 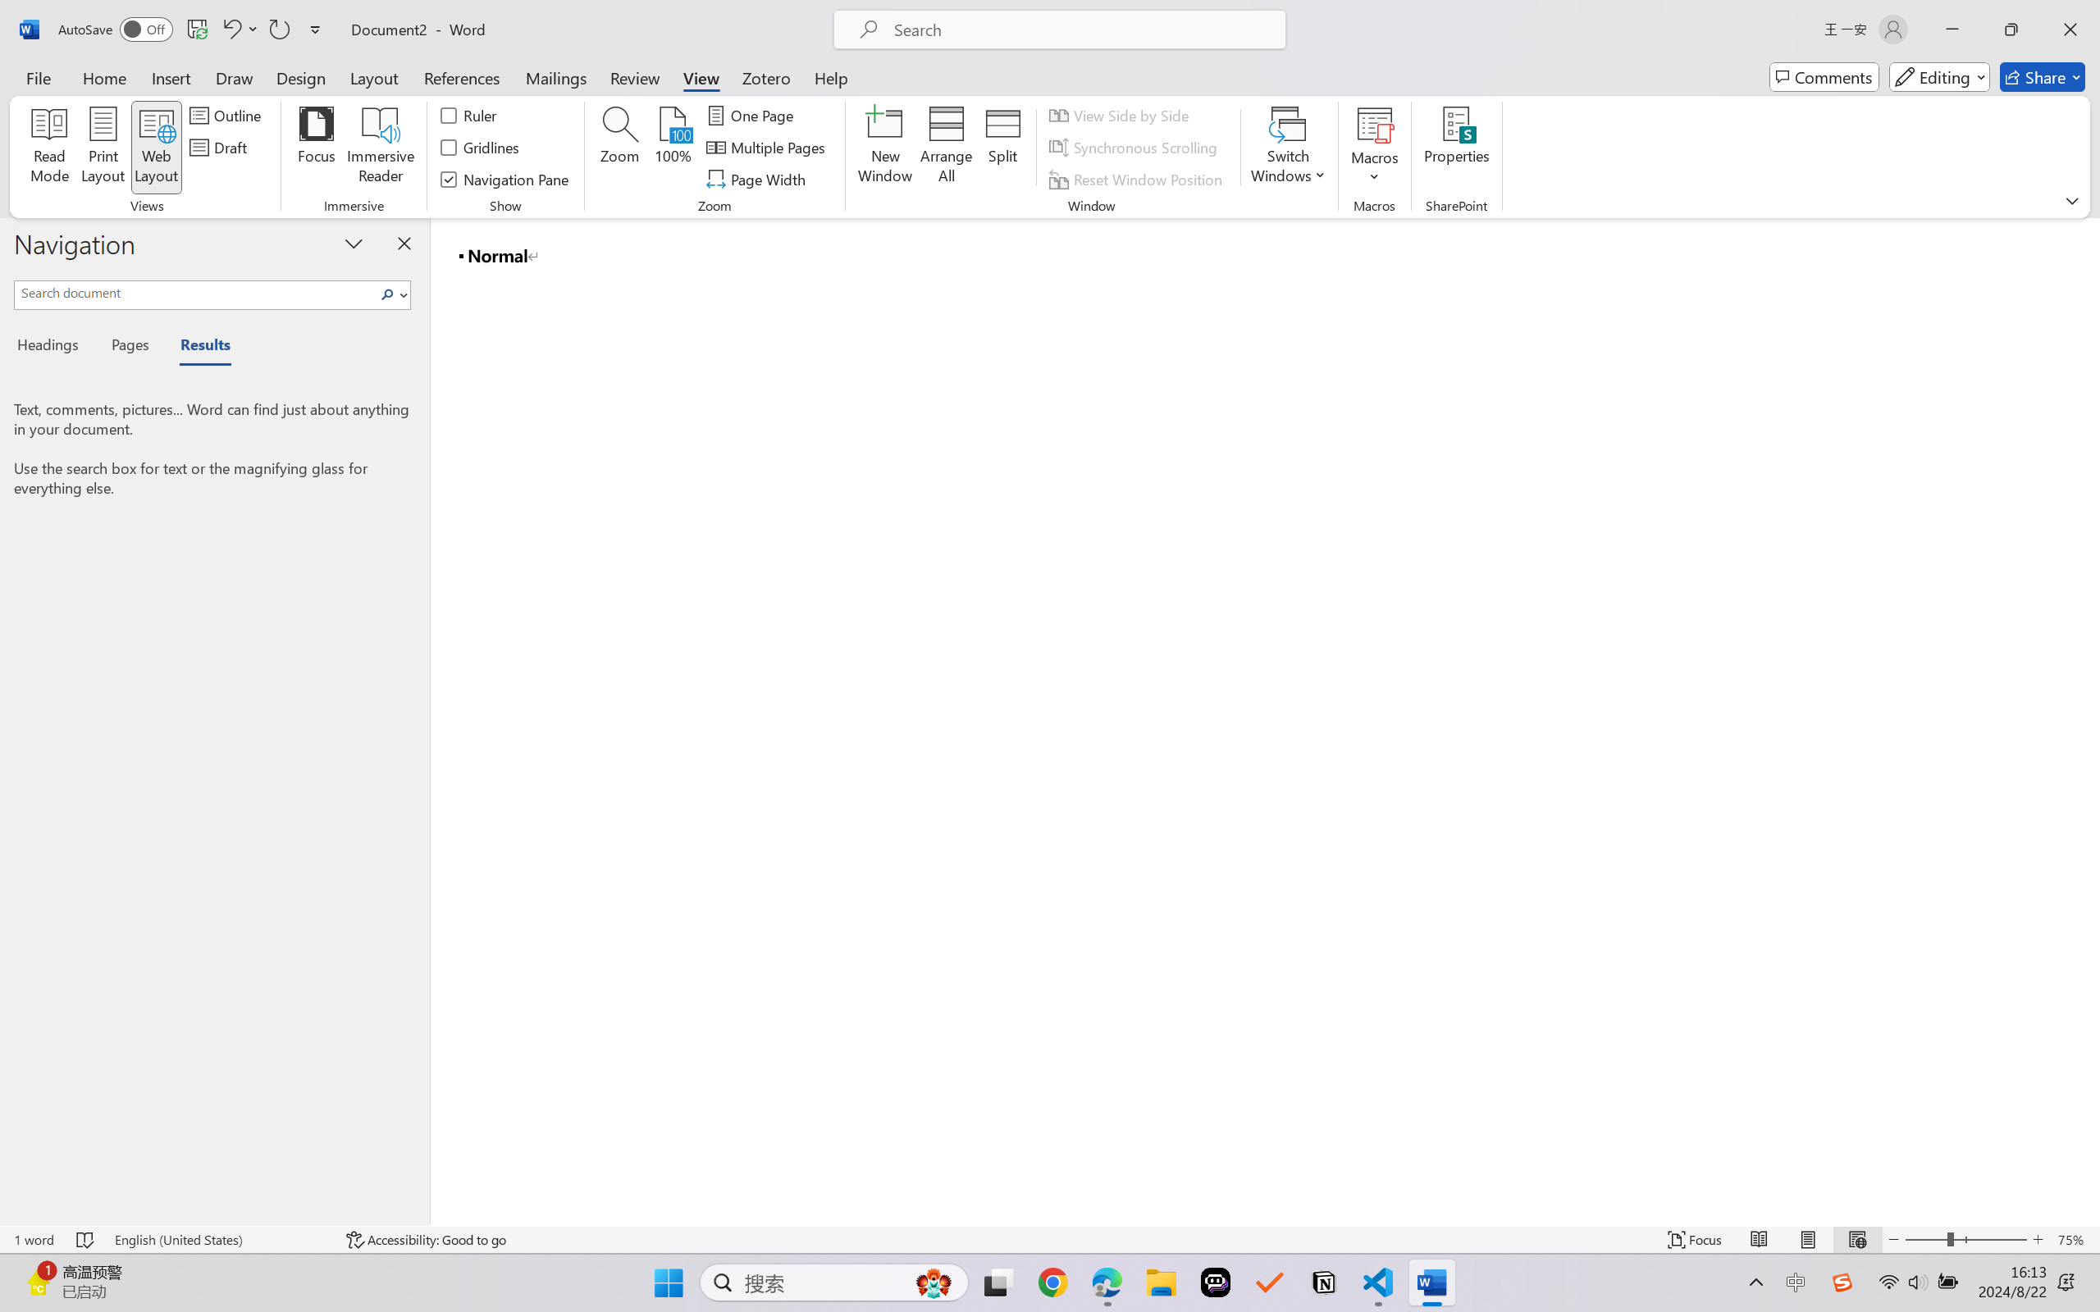 I want to click on Draft, so click(x=221, y=148).